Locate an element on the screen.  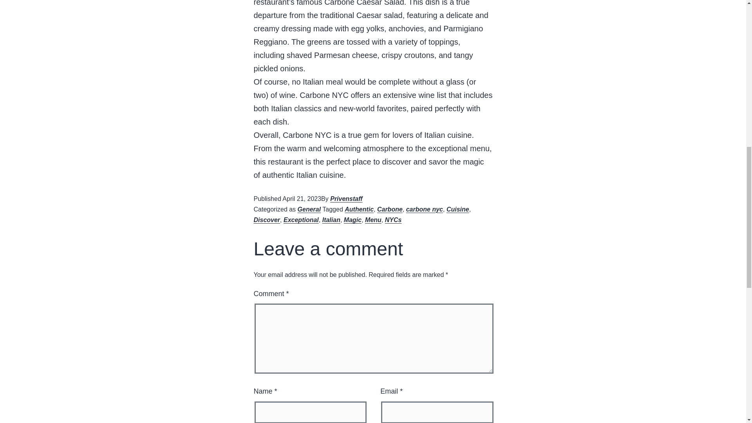
General is located at coordinates (309, 209).